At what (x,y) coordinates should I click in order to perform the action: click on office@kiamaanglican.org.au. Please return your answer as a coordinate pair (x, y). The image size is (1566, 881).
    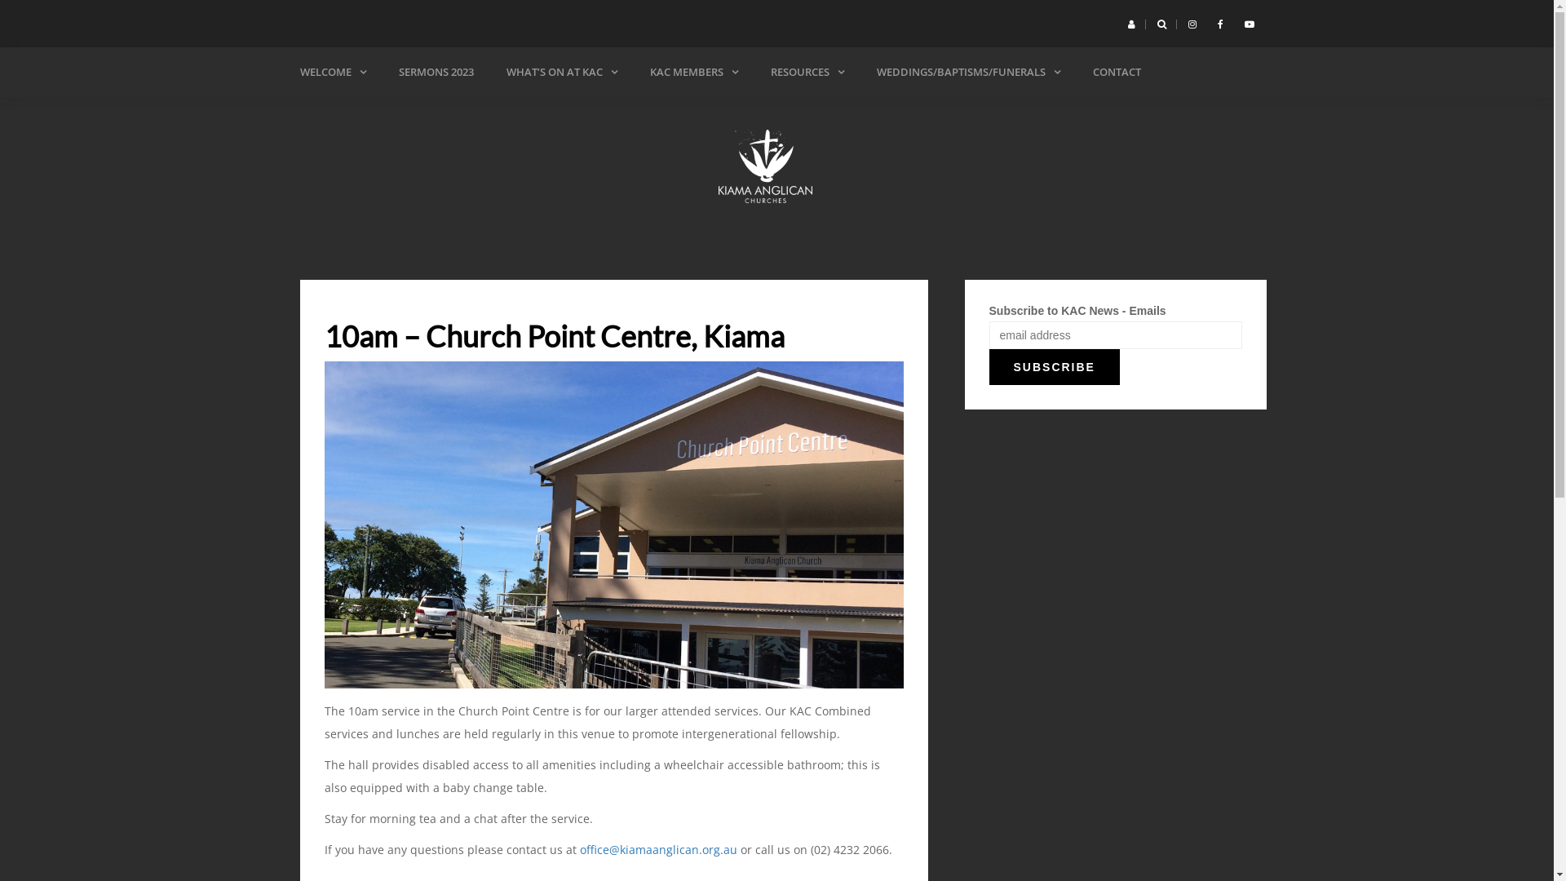
    Looking at the image, I should click on (657, 850).